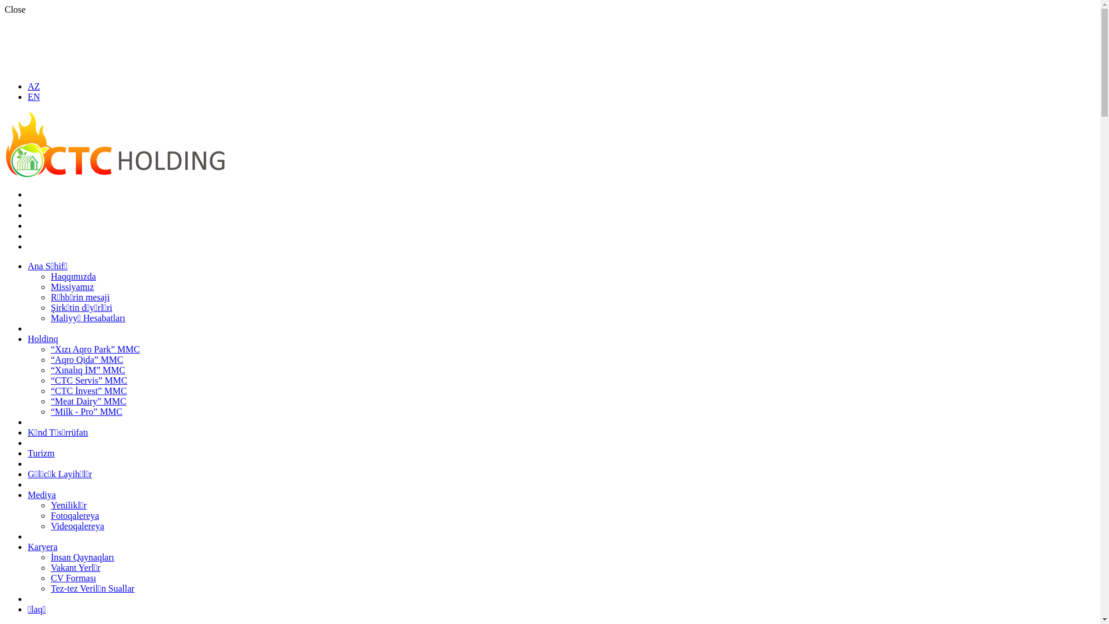 Image resolution: width=1109 pixels, height=624 pixels. What do you see at coordinates (114, 174) in the screenshot?
I see `BF Group` at bounding box center [114, 174].